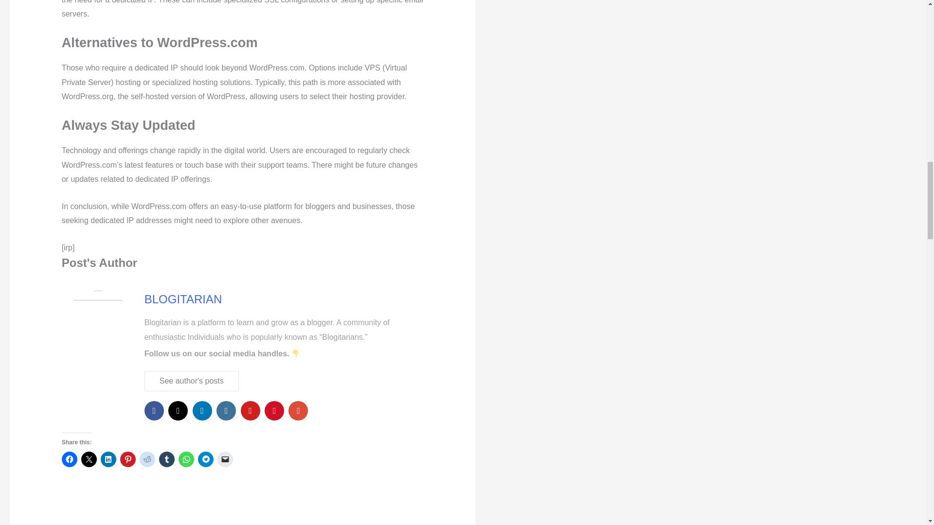 This screenshot has width=934, height=525. What do you see at coordinates (108, 459) in the screenshot?
I see `Click to share on LinkedIn` at bounding box center [108, 459].